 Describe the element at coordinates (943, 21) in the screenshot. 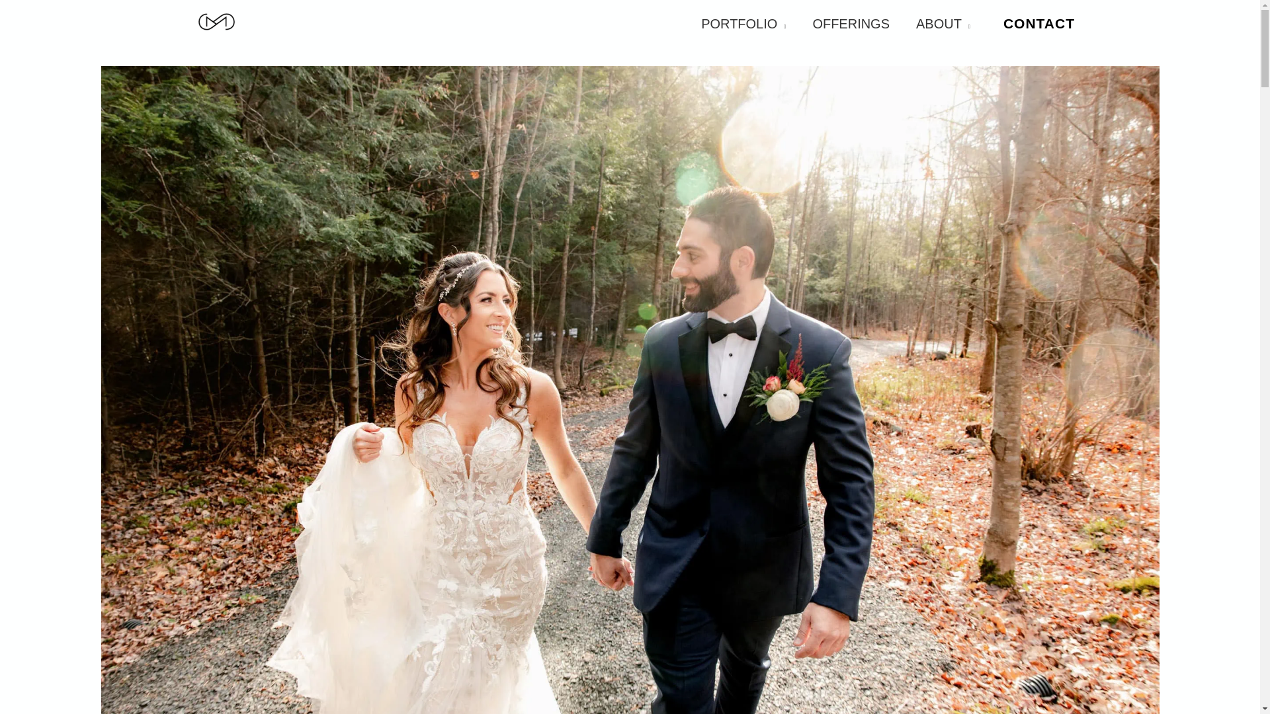

I see `ABOUT` at that location.